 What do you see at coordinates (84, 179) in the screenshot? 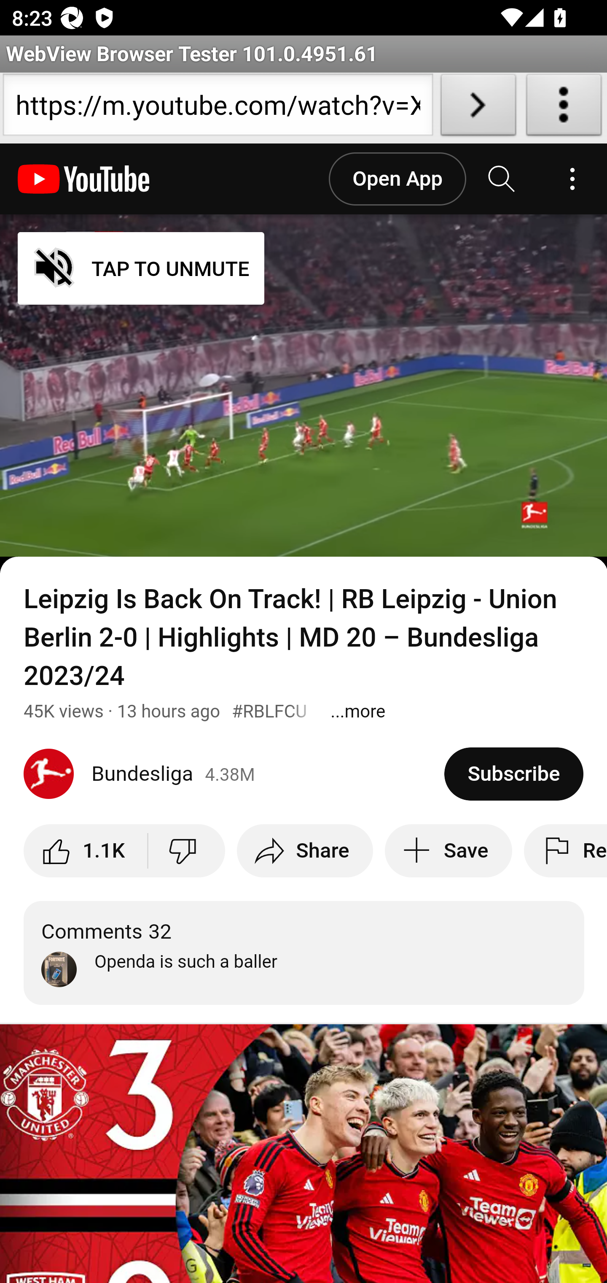
I see `YouTube` at bounding box center [84, 179].